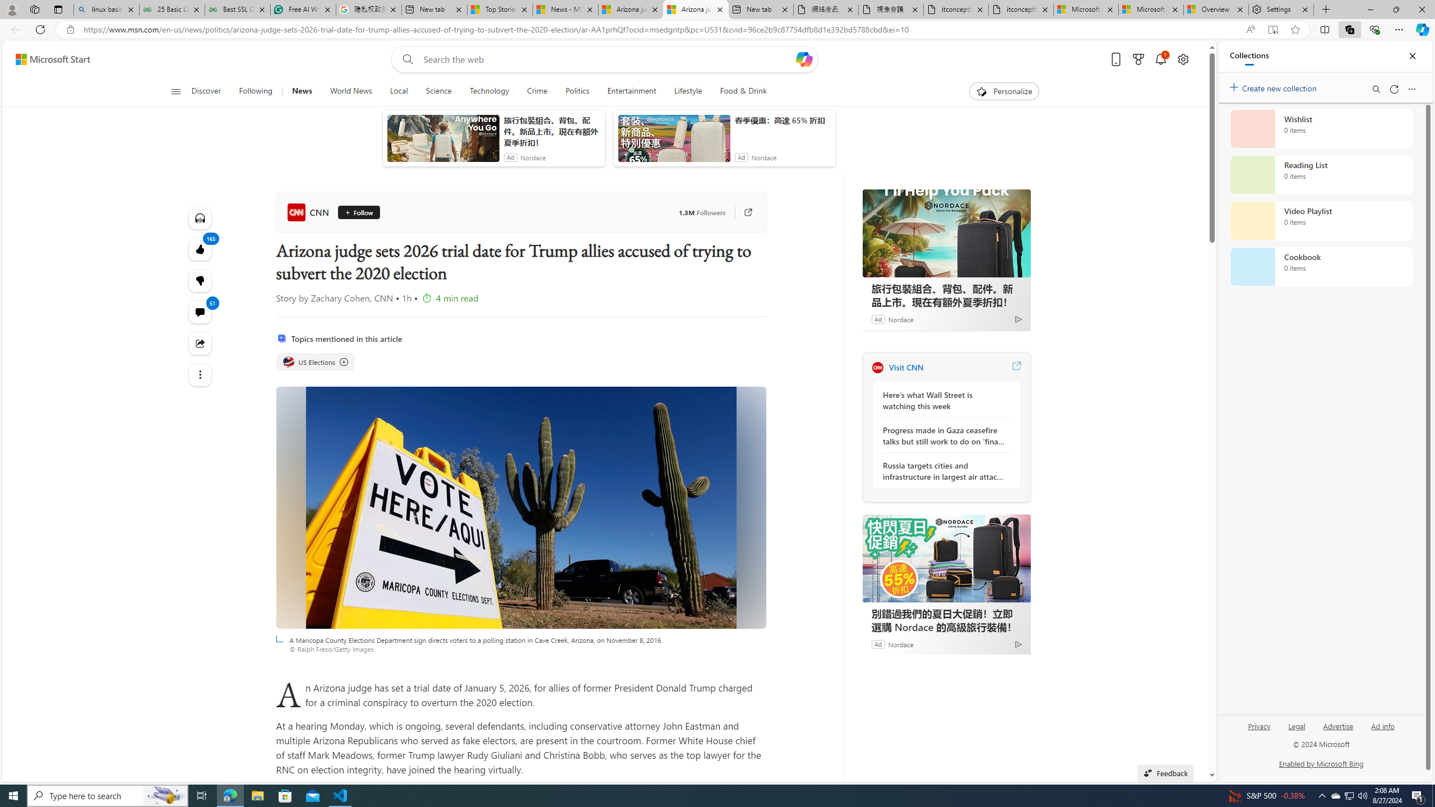 The width and height of the screenshot is (1435, 807). Describe the element at coordinates (106, 10) in the screenshot. I see `linux basic - Search` at that location.